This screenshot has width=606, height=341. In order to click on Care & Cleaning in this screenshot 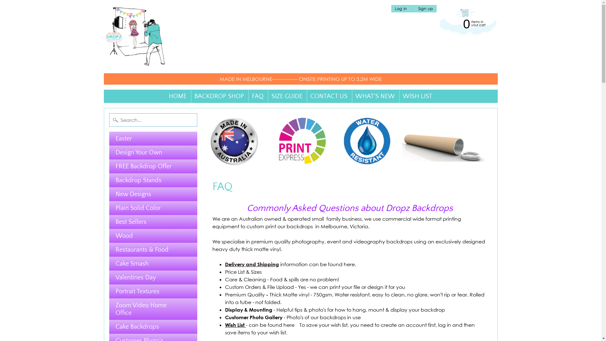, I will do `click(246, 279)`.